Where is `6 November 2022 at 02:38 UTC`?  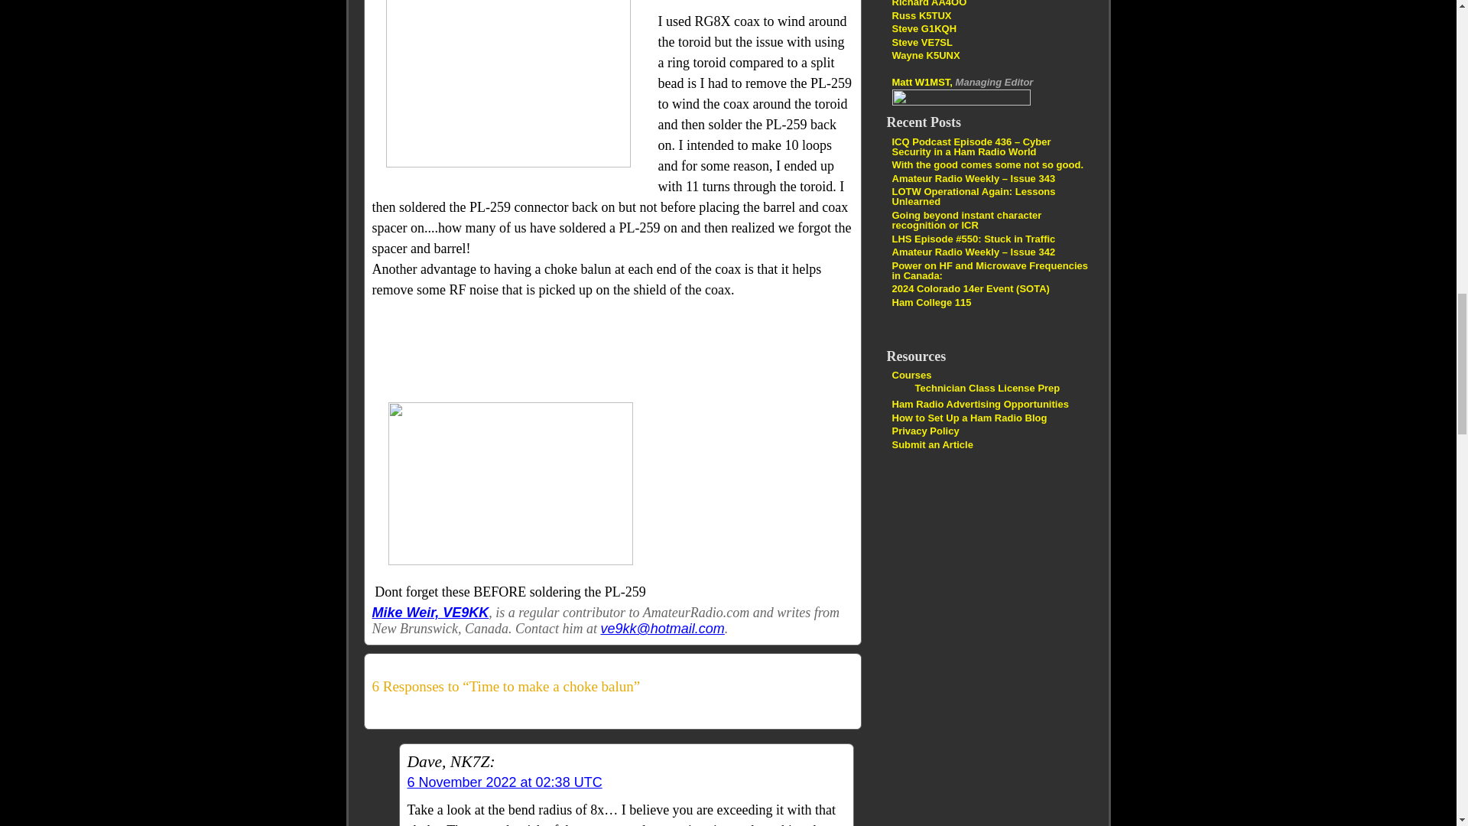
6 November 2022 at 02:38 UTC is located at coordinates (504, 782).